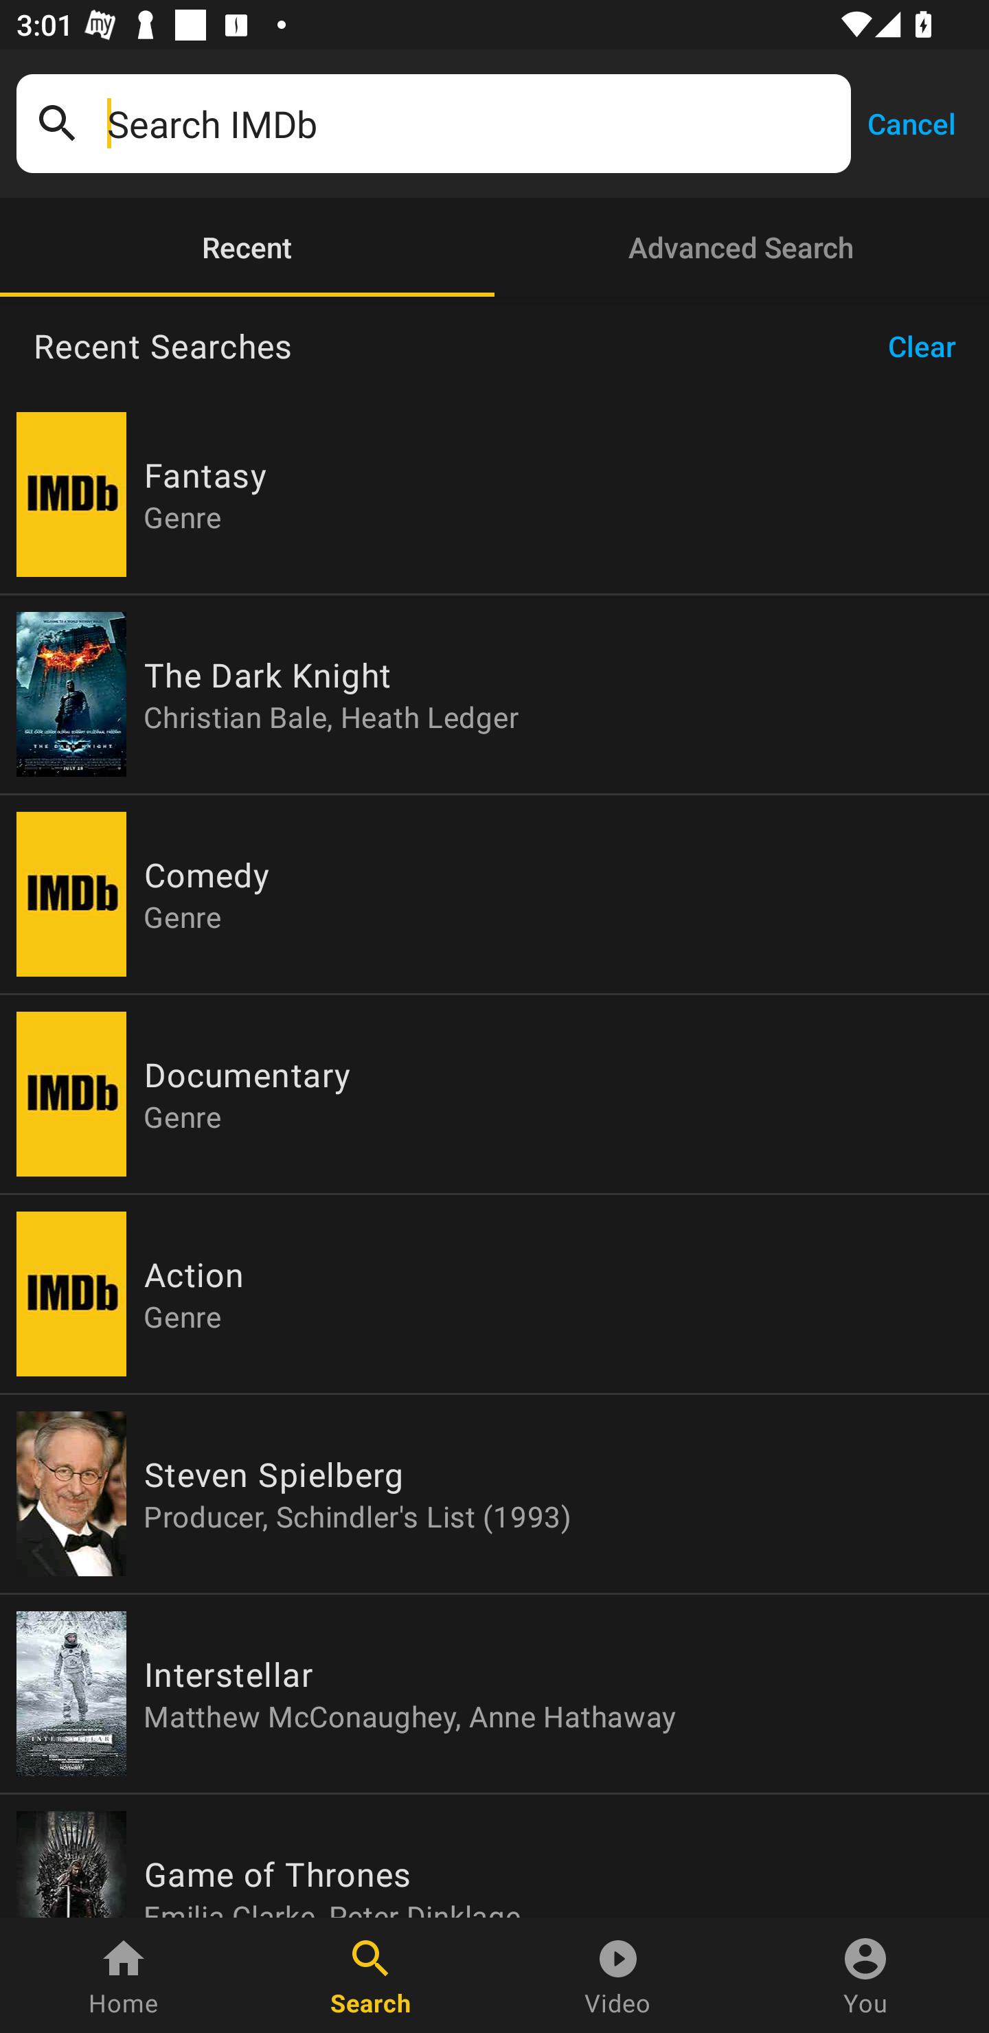 This screenshot has height=2033, width=989. I want to click on Interstellar Matthew McConaughey, Anne Hathaway, so click(494, 1693).